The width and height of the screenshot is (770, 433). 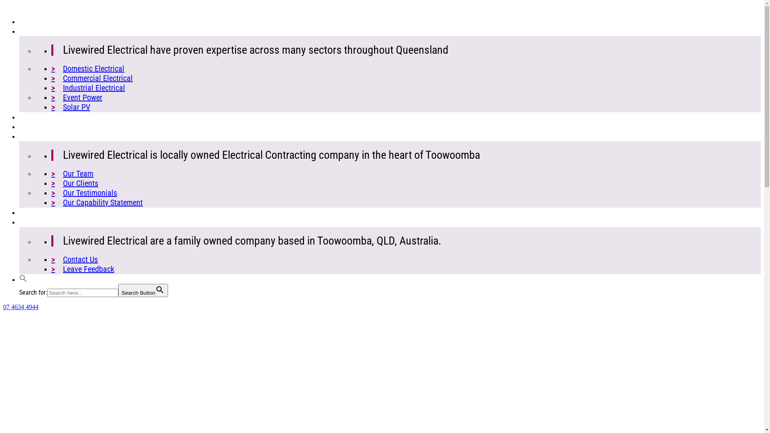 What do you see at coordinates (36, 136) in the screenshot?
I see `ABOUT US` at bounding box center [36, 136].